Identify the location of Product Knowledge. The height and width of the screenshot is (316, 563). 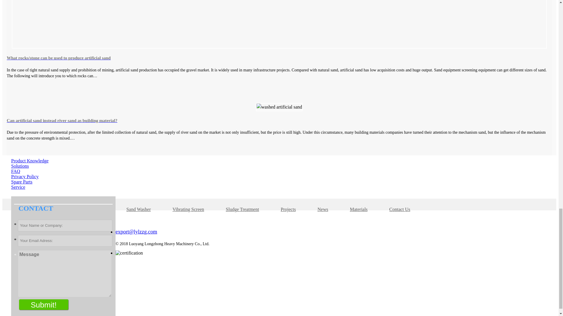
(30, 161).